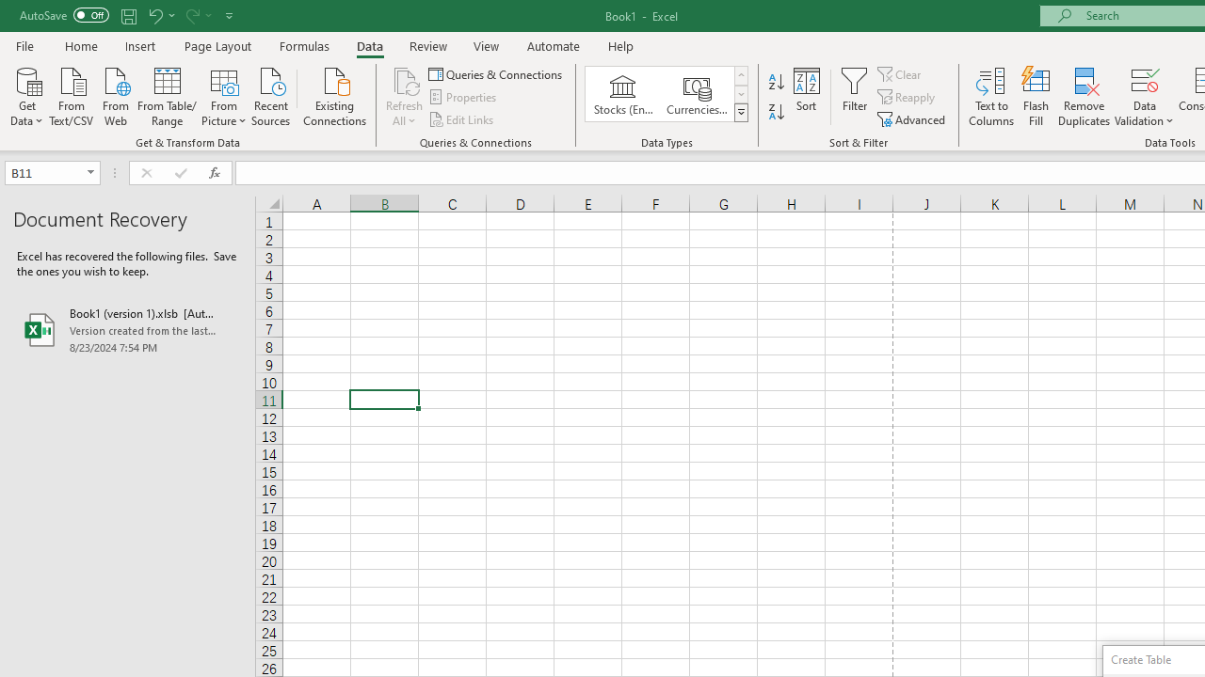  Describe the element at coordinates (901, 73) in the screenshot. I see `Clear` at that location.